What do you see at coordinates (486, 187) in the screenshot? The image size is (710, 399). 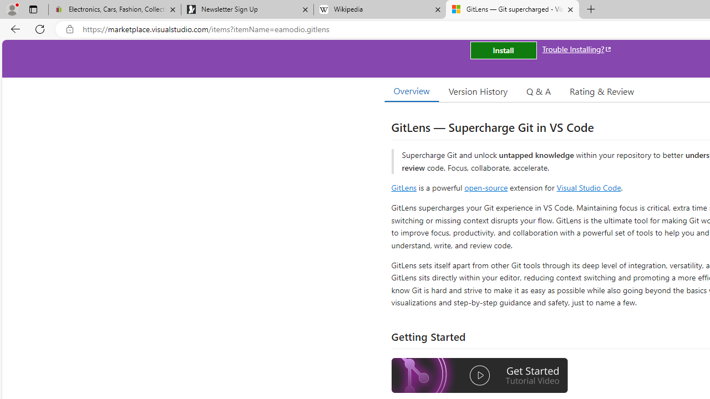 I see `open-source` at bounding box center [486, 187].